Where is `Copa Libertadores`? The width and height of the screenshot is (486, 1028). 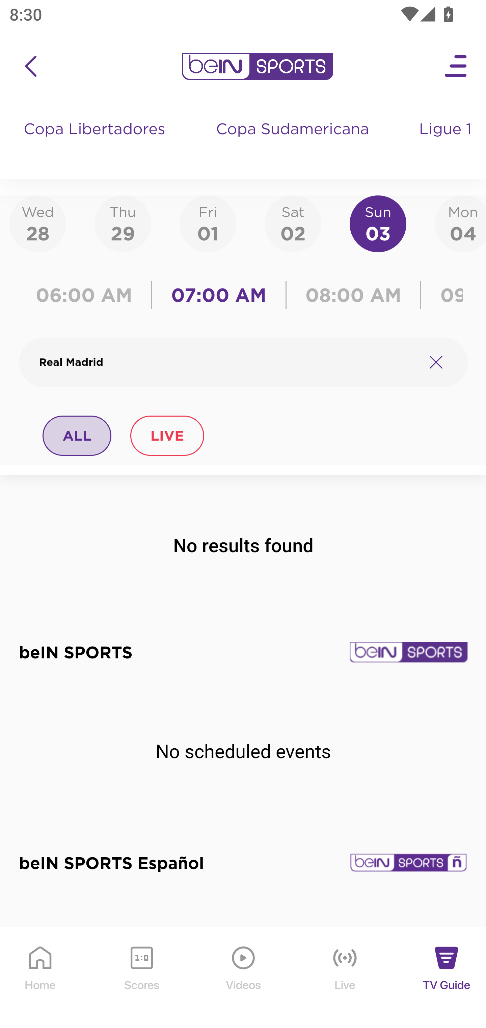 Copa Libertadores is located at coordinates (96, 142).